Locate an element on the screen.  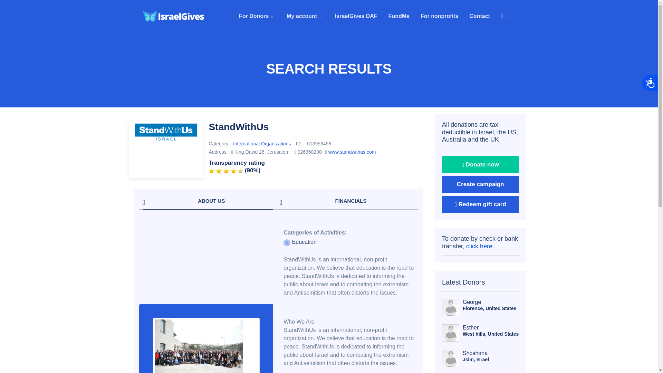
International Organizations is located at coordinates (262, 144).